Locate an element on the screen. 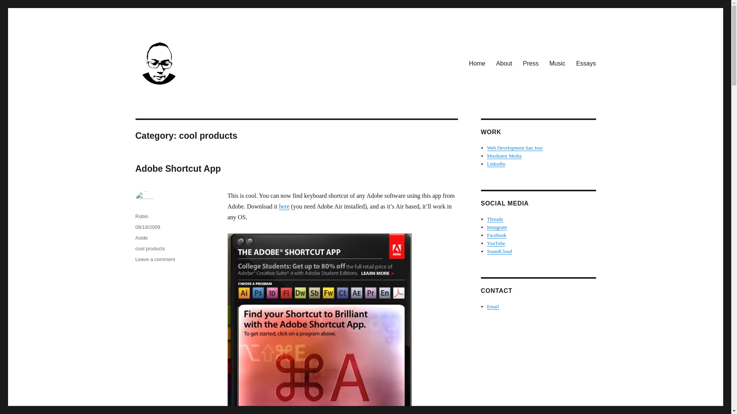 The height and width of the screenshot is (414, 737). cool products is located at coordinates (150, 248).